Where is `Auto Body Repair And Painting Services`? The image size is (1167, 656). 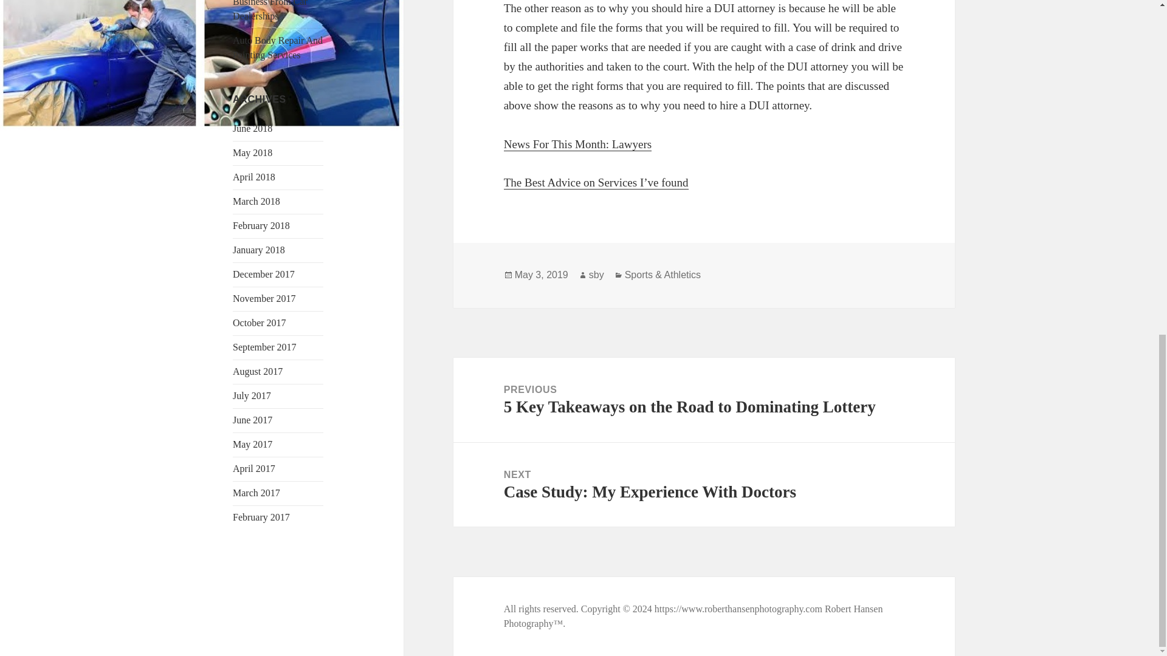 Auto Body Repair And Painting Services is located at coordinates (704, 485).